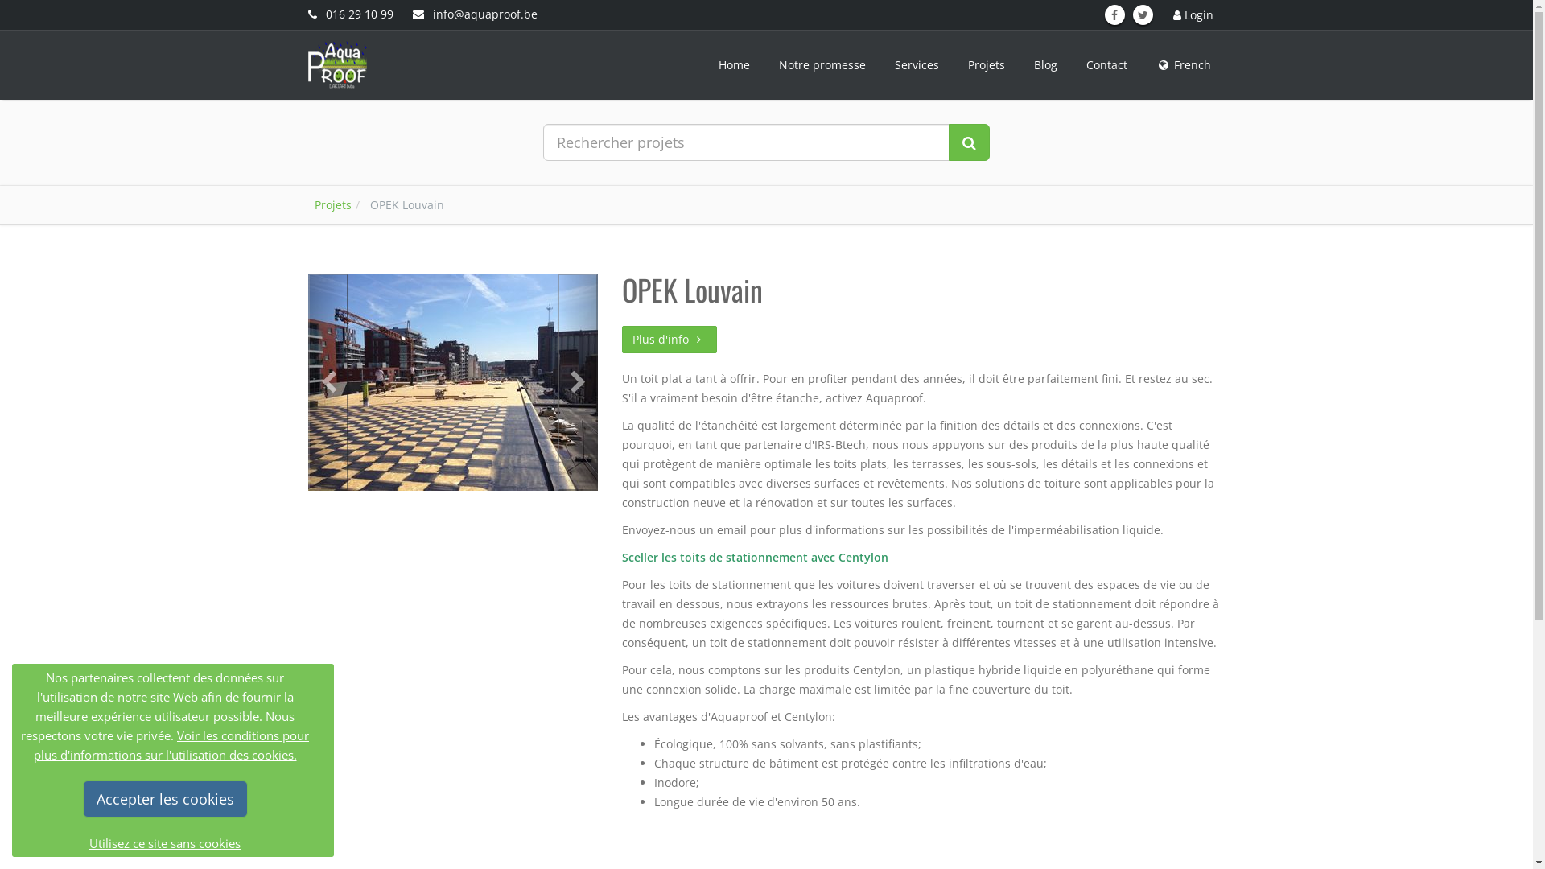 The image size is (1545, 869). What do you see at coordinates (822, 65) in the screenshot?
I see `Notre promesse` at bounding box center [822, 65].